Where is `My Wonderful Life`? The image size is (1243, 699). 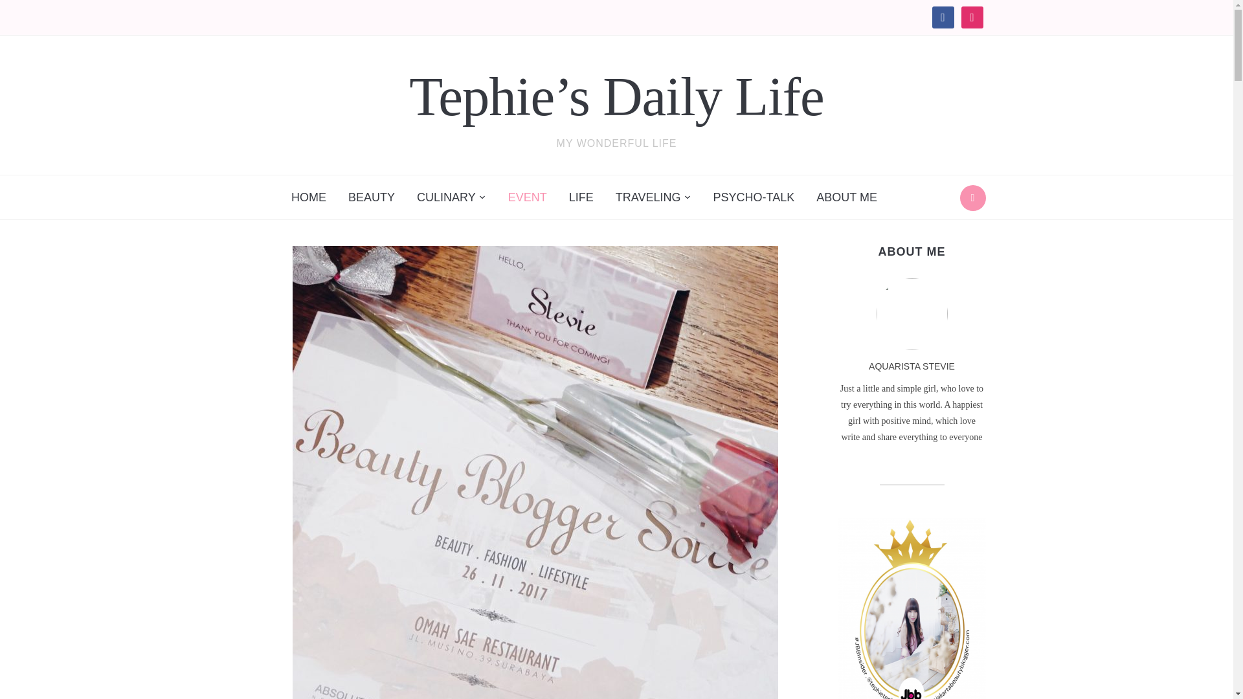 My Wonderful Life is located at coordinates (616, 96).